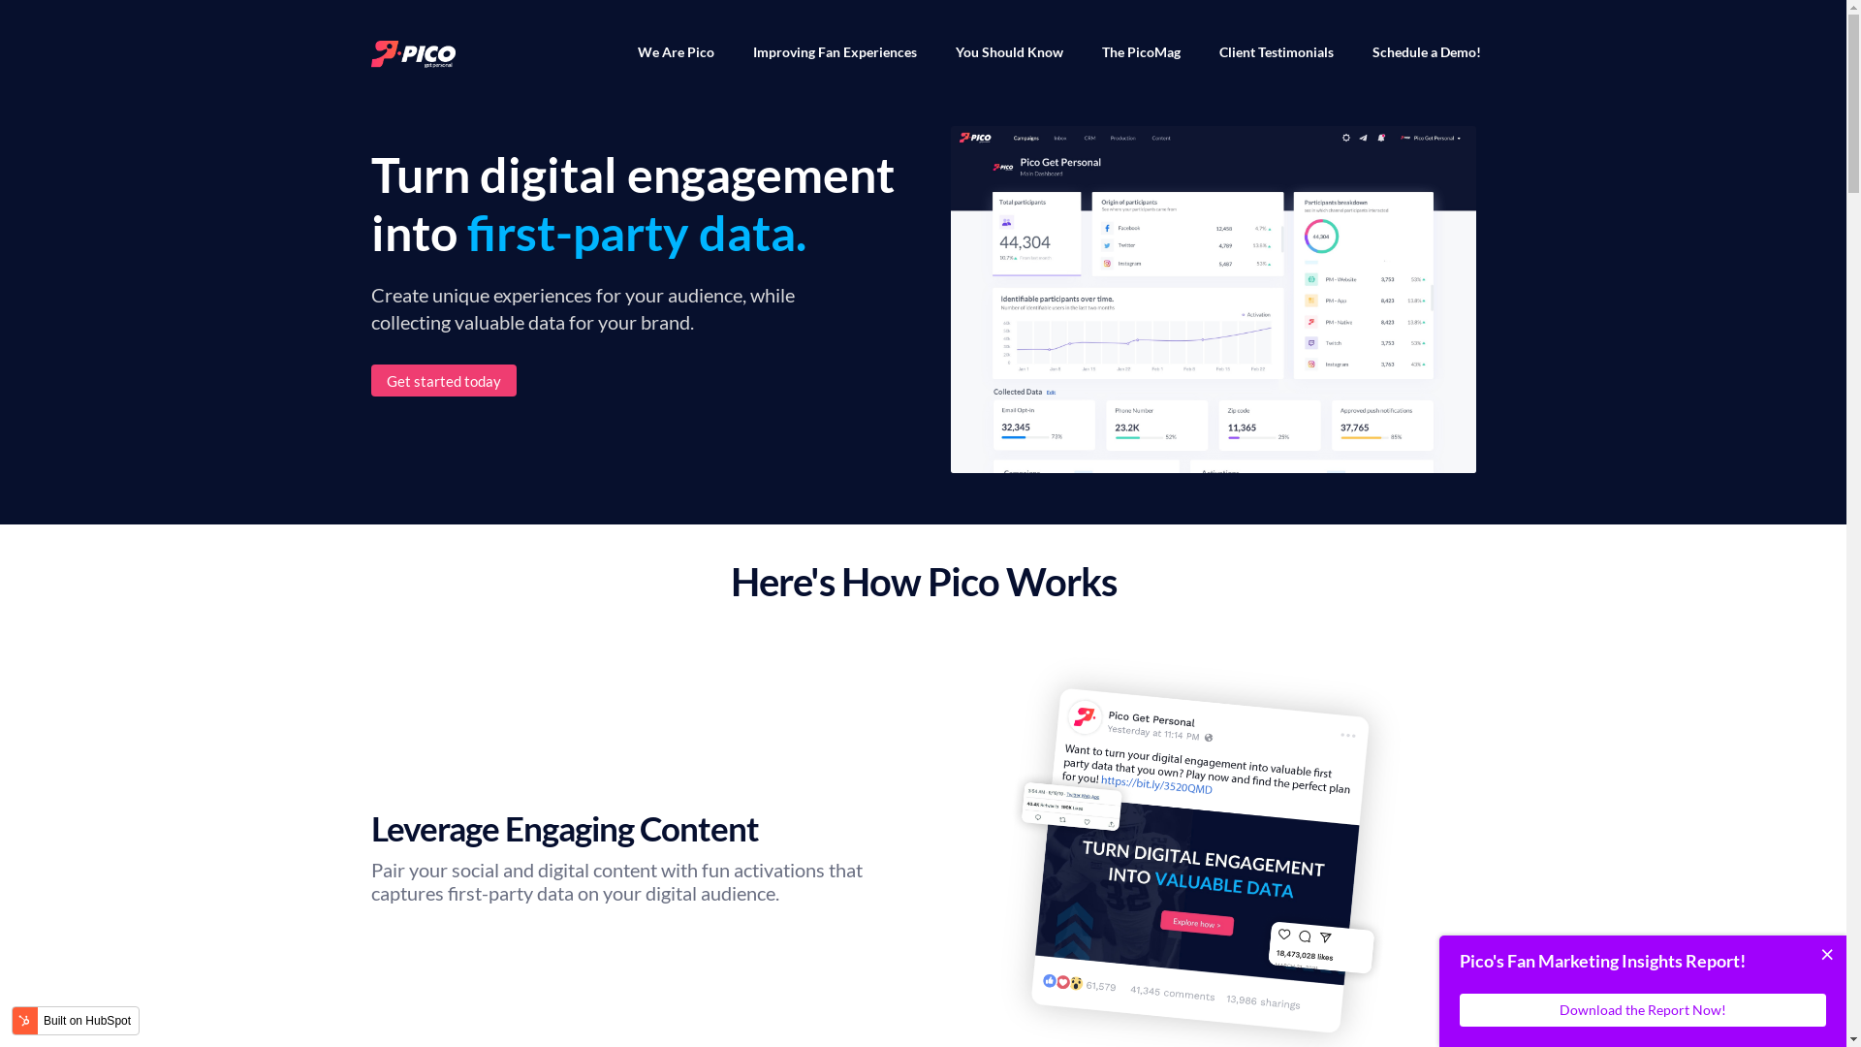  Describe the element at coordinates (443, 380) in the screenshot. I see `Get started today` at that location.